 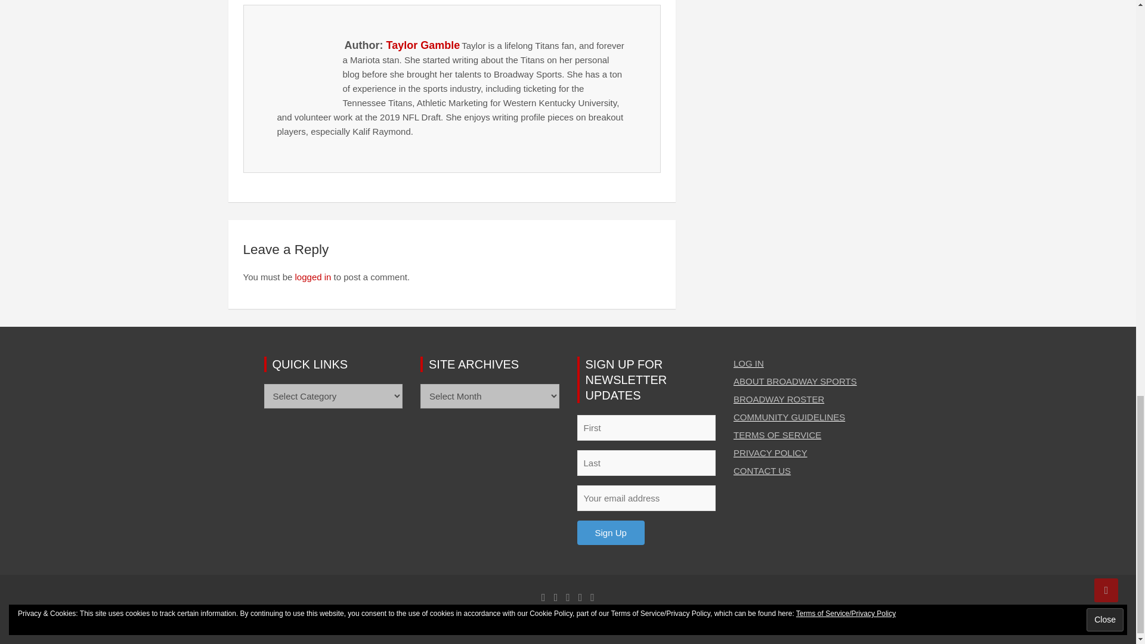 What do you see at coordinates (611, 532) in the screenshot?
I see `Sign Up` at bounding box center [611, 532].